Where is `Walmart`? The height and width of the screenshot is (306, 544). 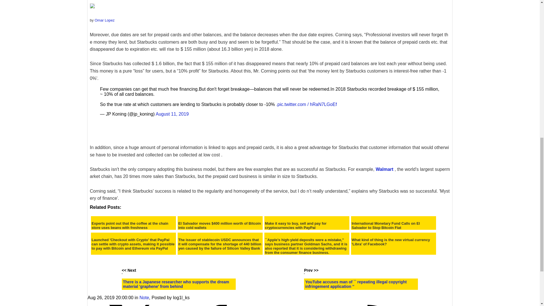 Walmart is located at coordinates (384, 169).